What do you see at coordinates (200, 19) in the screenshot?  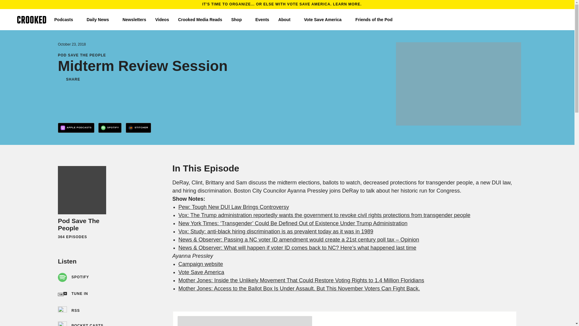 I see `Crooked Media Reads` at bounding box center [200, 19].